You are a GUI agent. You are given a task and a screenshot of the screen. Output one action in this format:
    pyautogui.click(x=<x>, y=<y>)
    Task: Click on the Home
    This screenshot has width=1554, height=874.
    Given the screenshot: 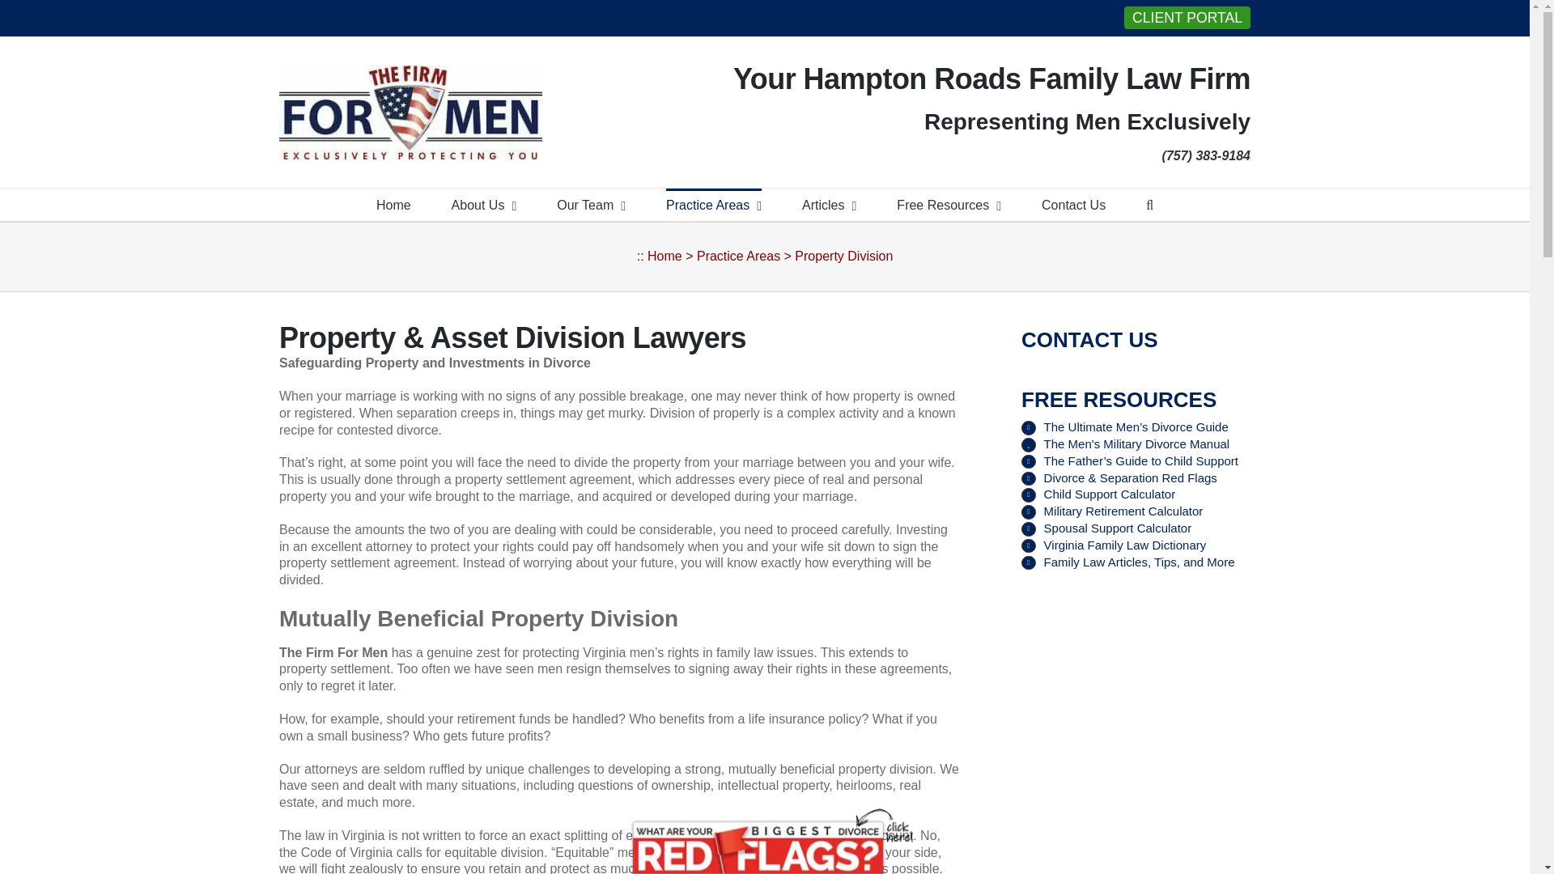 What is the action you would take?
    pyautogui.click(x=393, y=205)
    